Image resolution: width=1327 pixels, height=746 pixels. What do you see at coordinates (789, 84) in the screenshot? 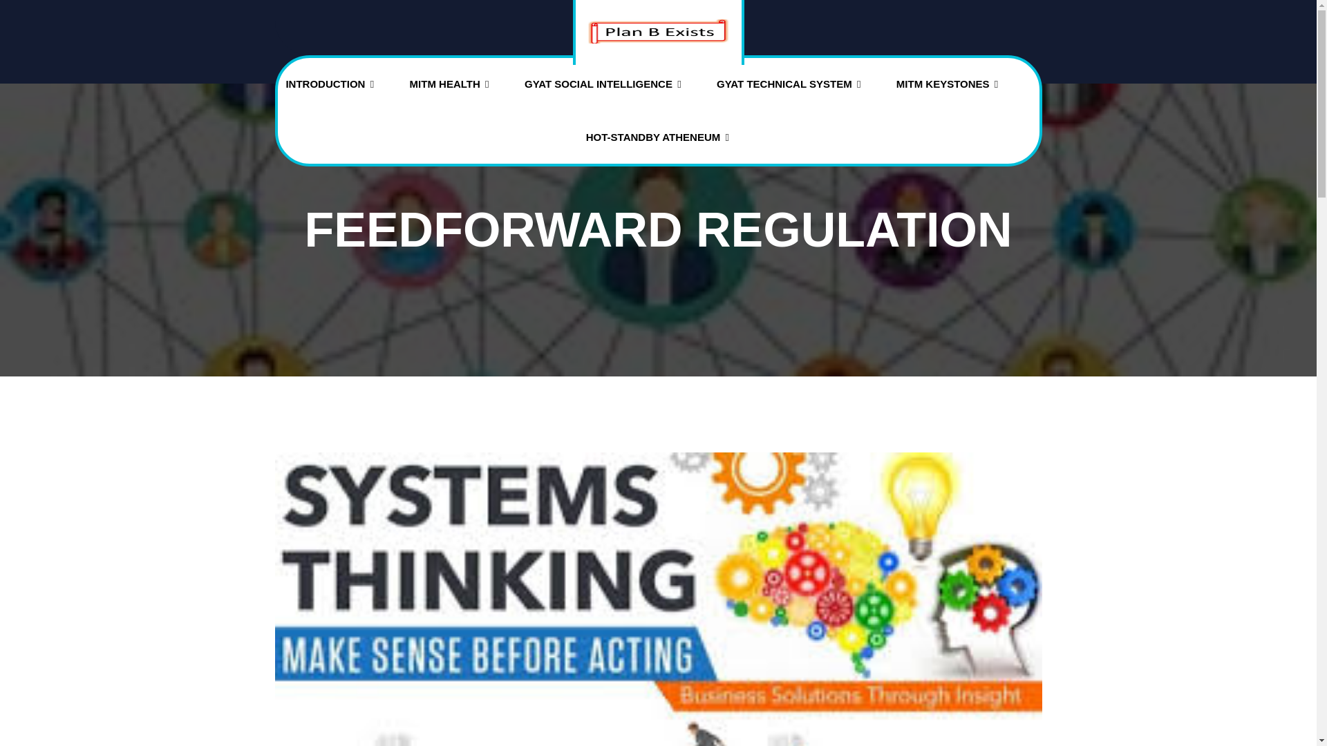
I see `GYAT TECHNICAL SYSTEM` at bounding box center [789, 84].